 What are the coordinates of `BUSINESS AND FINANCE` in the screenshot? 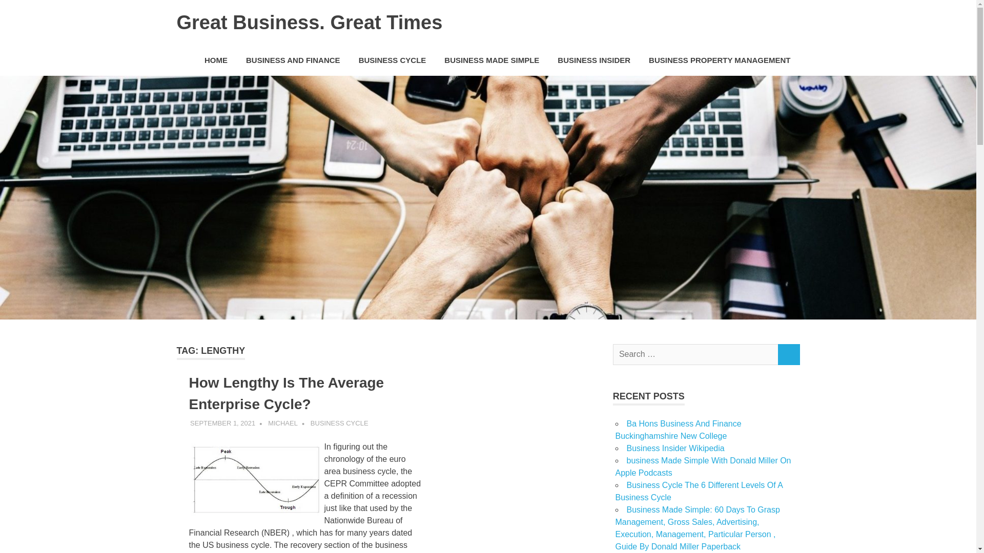 It's located at (293, 60).